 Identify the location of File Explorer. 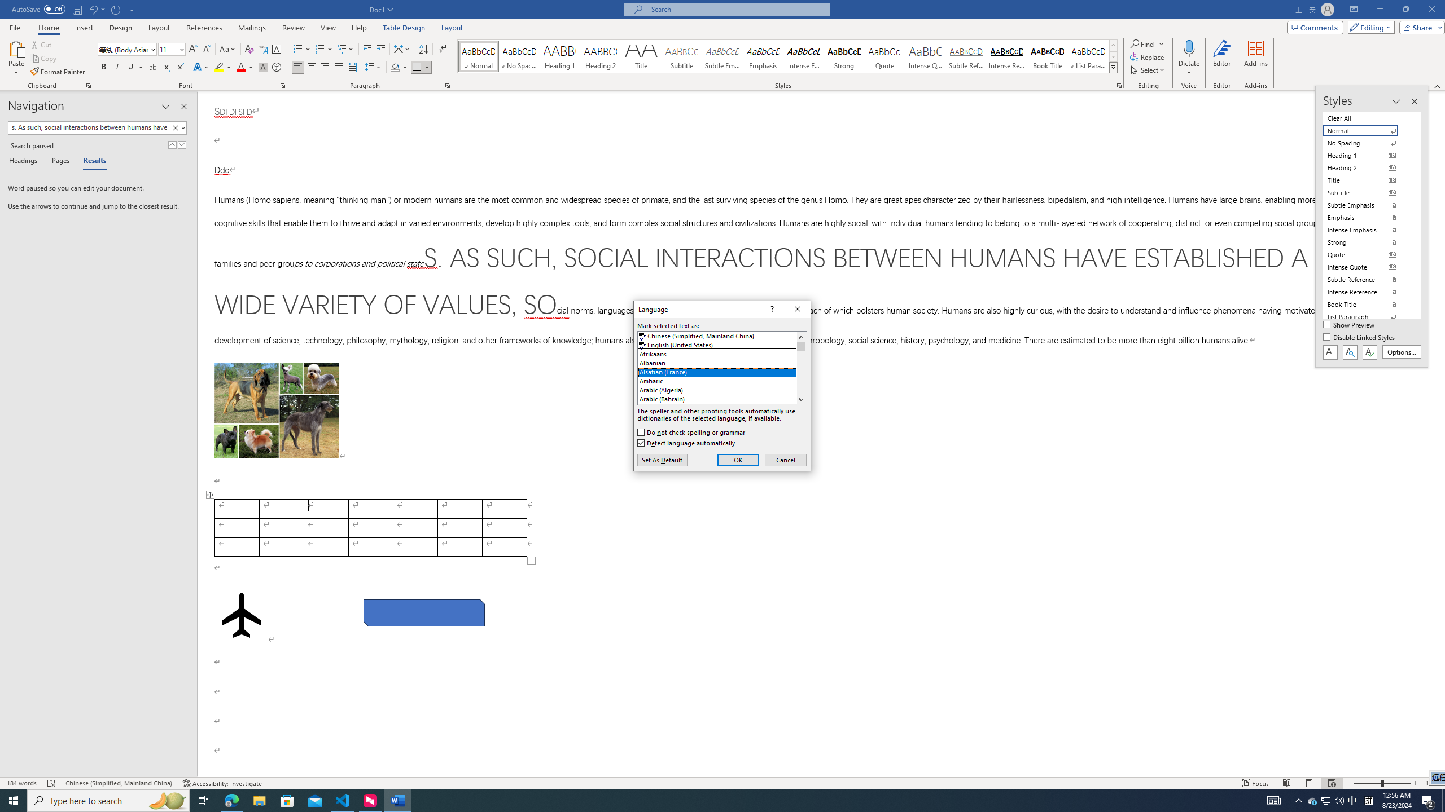
(259, 801).